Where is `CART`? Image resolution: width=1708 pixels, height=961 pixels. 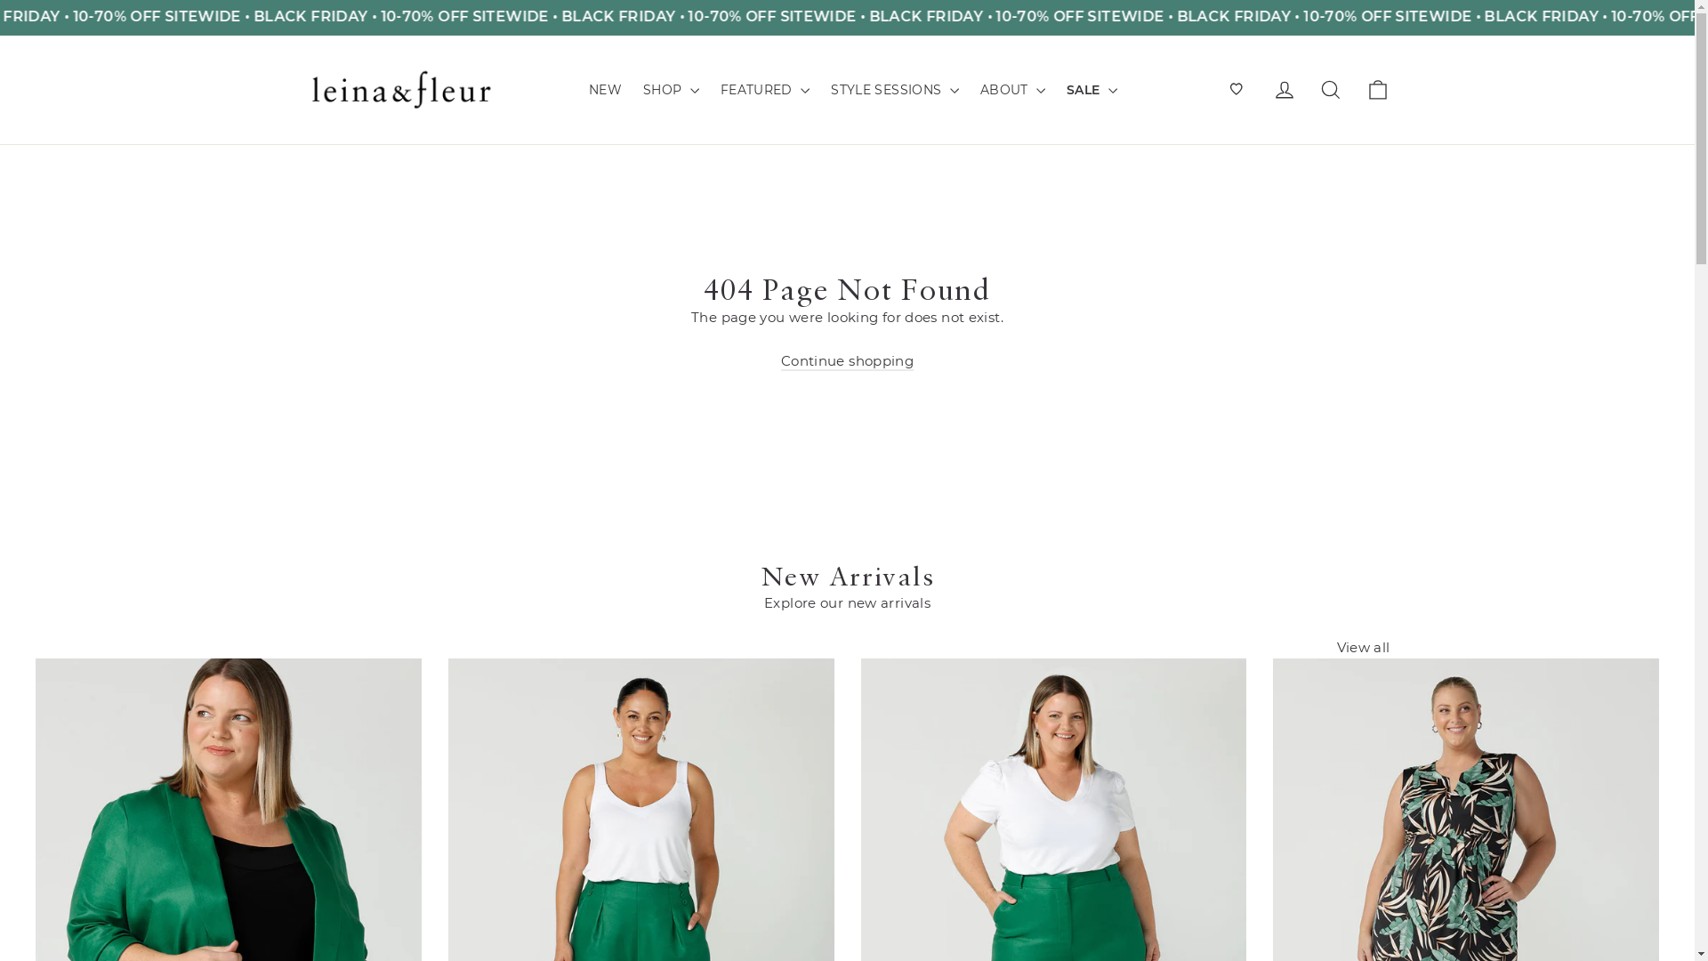 CART is located at coordinates (1377, 90).